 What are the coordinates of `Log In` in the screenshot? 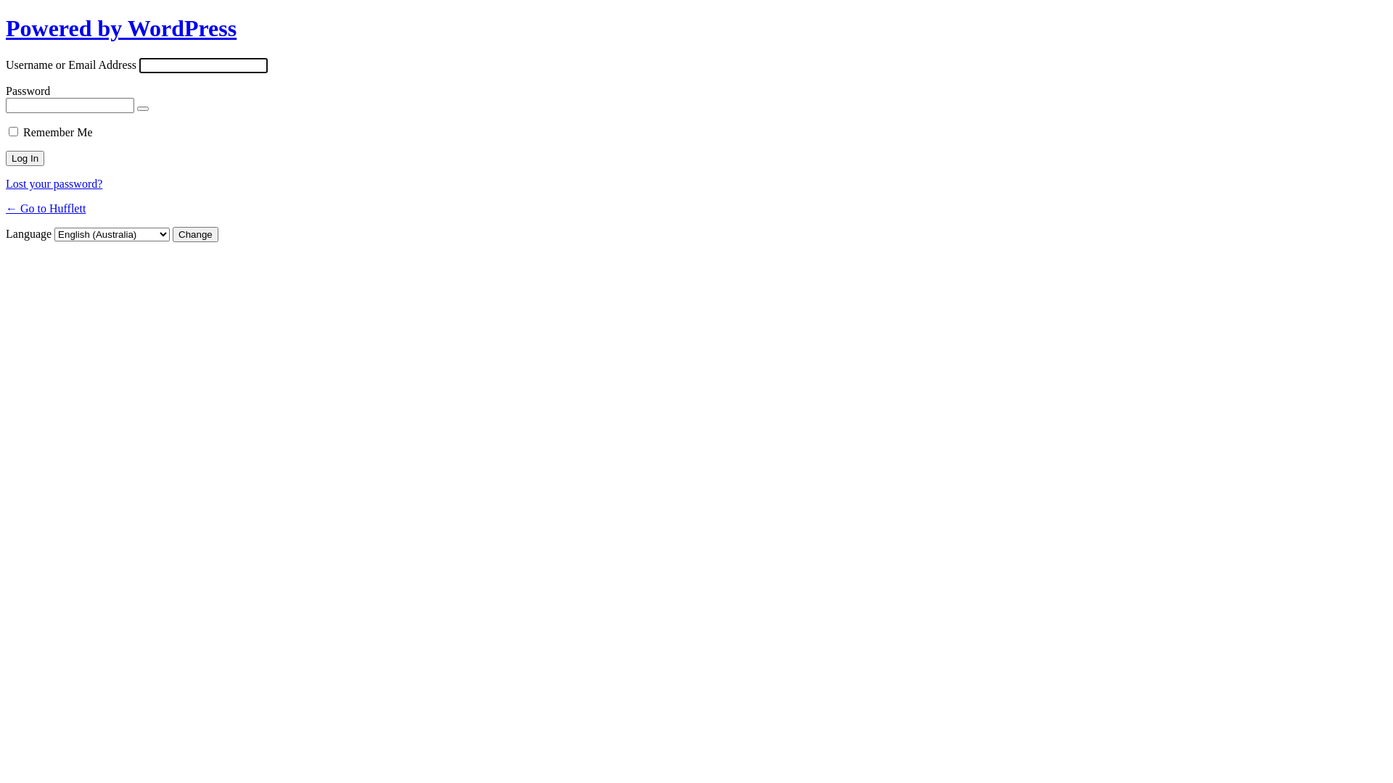 It's located at (25, 158).